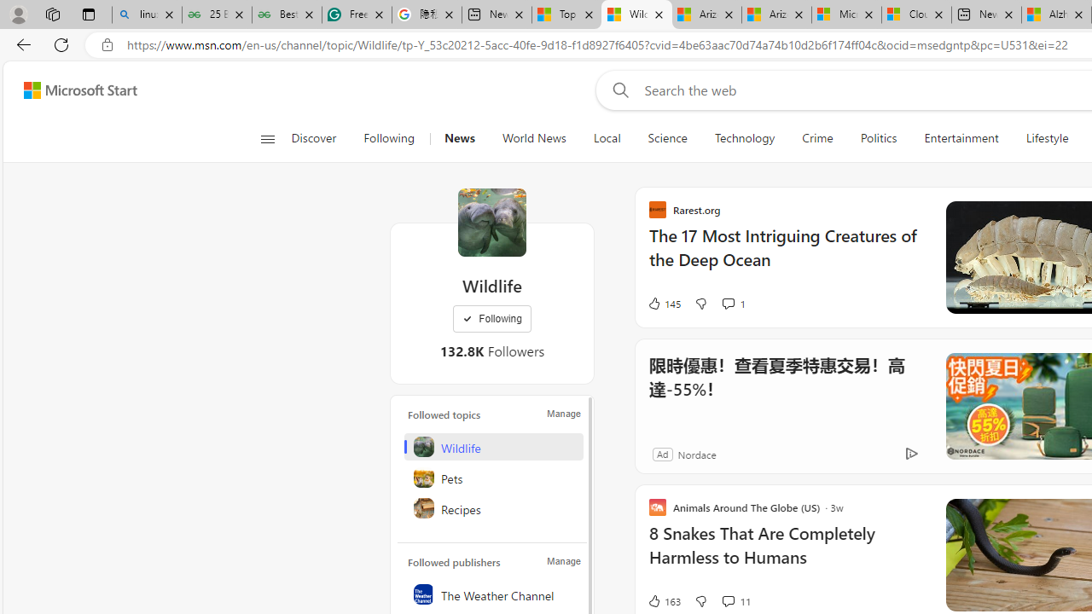  I want to click on View comments 11 Comment, so click(735, 600).